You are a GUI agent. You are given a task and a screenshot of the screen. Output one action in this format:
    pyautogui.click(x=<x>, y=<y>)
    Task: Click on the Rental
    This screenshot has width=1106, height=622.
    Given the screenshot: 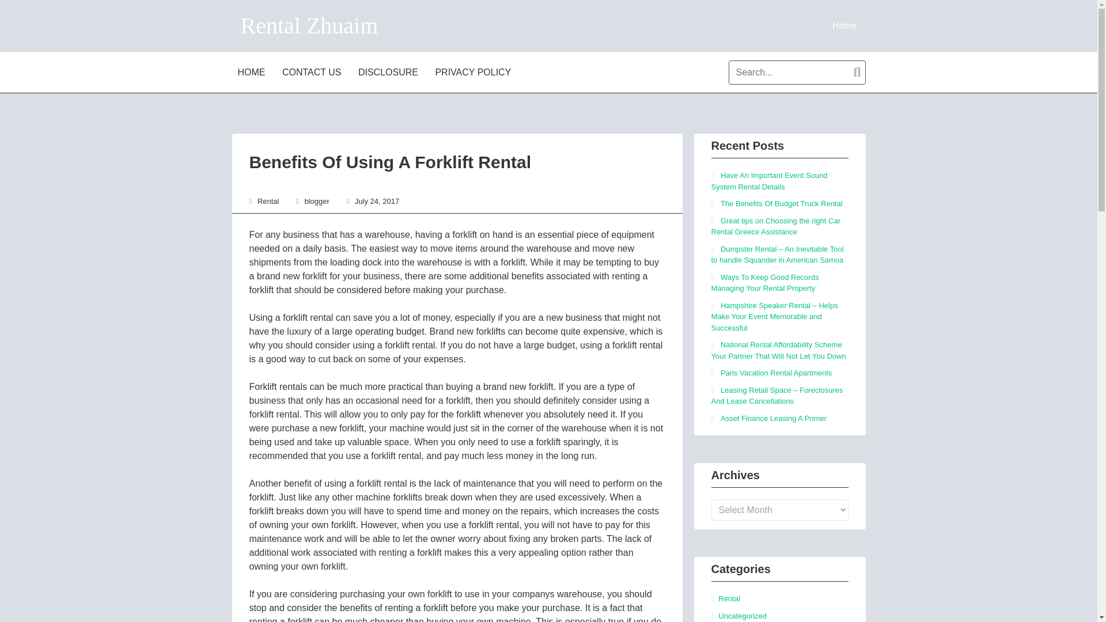 What is the action you would take?
    pyautogui.click(x=268, y=202)
    